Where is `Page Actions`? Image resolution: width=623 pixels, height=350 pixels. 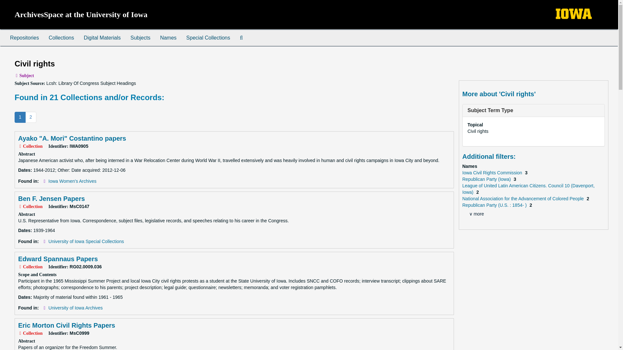 Page Actions is located at coordinates (483, 56).